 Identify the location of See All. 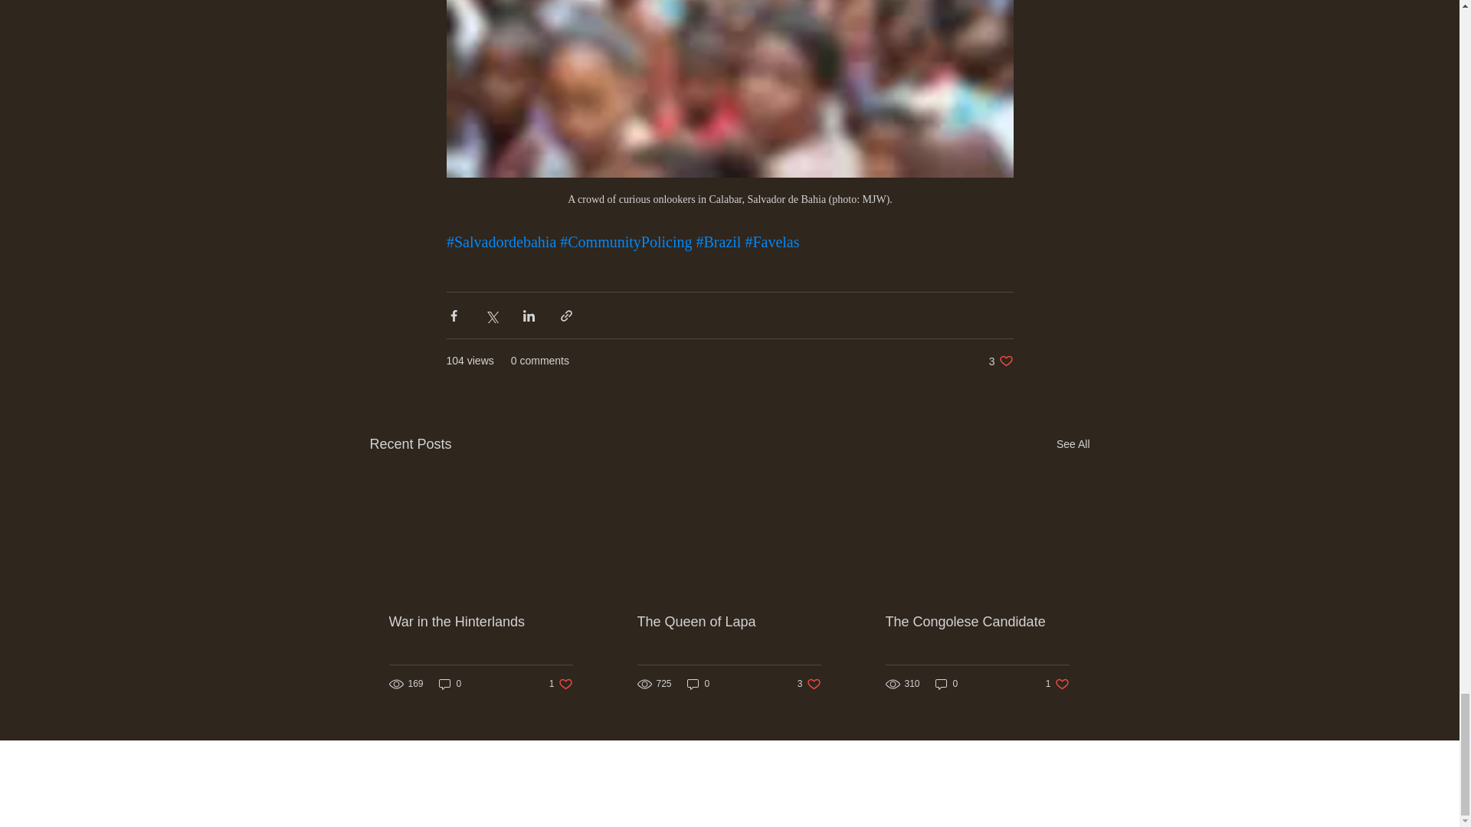
(729, 622).